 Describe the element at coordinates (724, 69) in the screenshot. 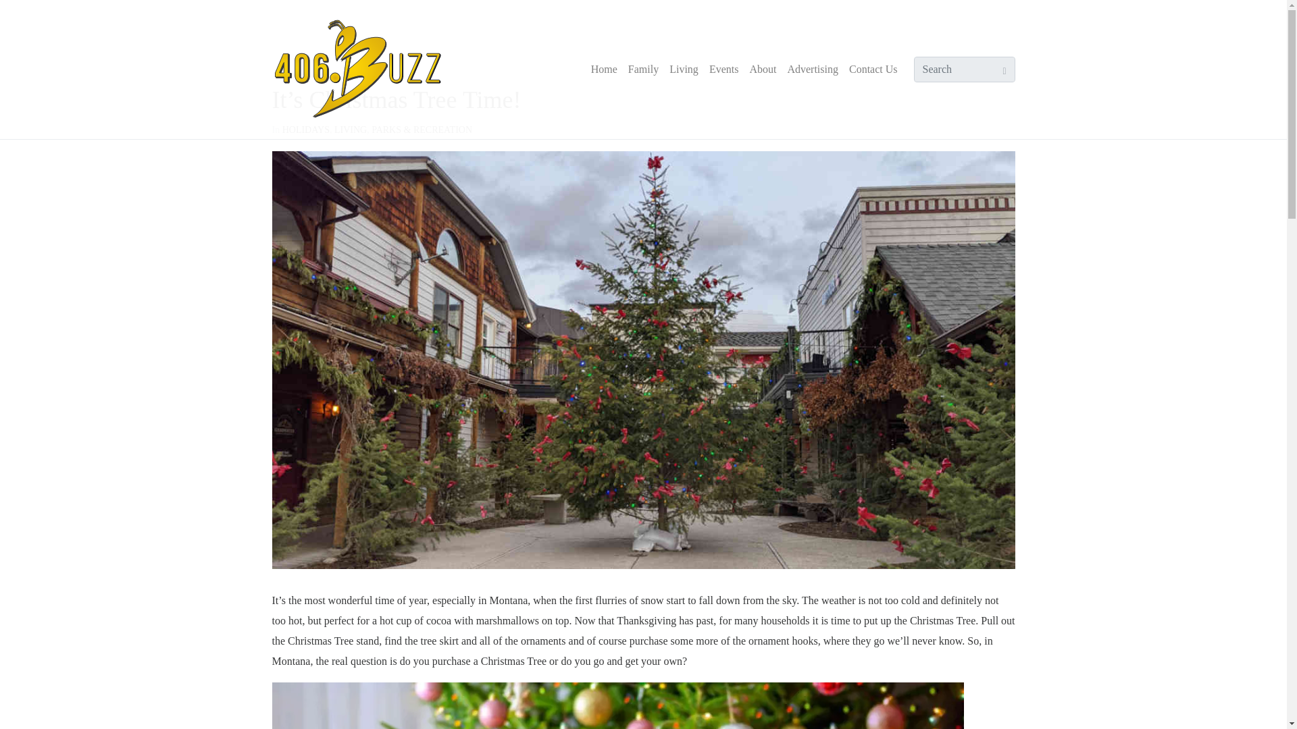

I see `Events` at that location.